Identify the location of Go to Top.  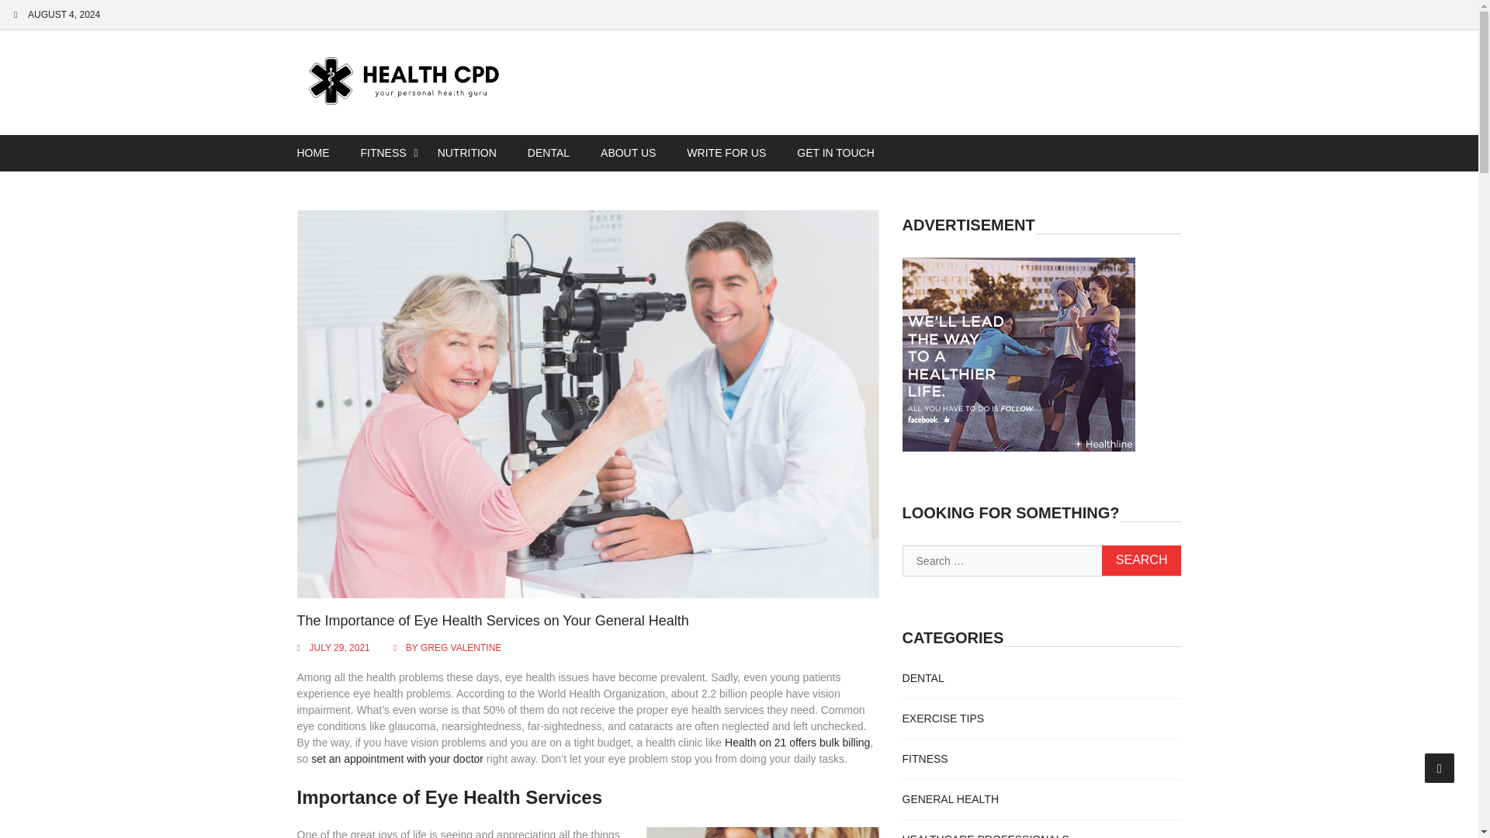
(1440, 767).